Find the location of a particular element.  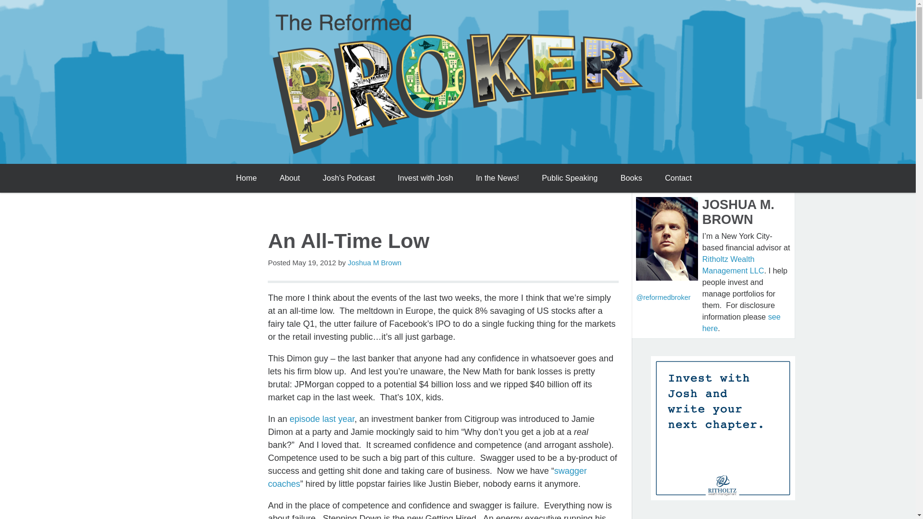

episode last year is located at coordinates (322, 419).